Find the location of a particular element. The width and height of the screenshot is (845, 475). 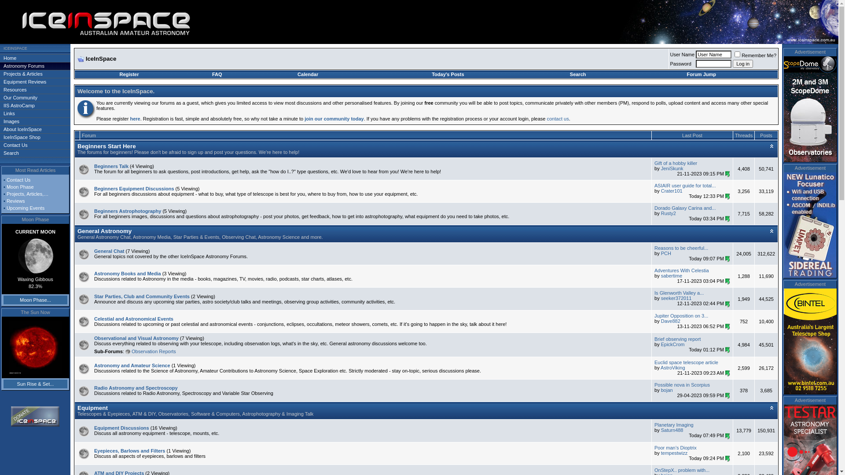

PCH is located at coordinates (666, 253).